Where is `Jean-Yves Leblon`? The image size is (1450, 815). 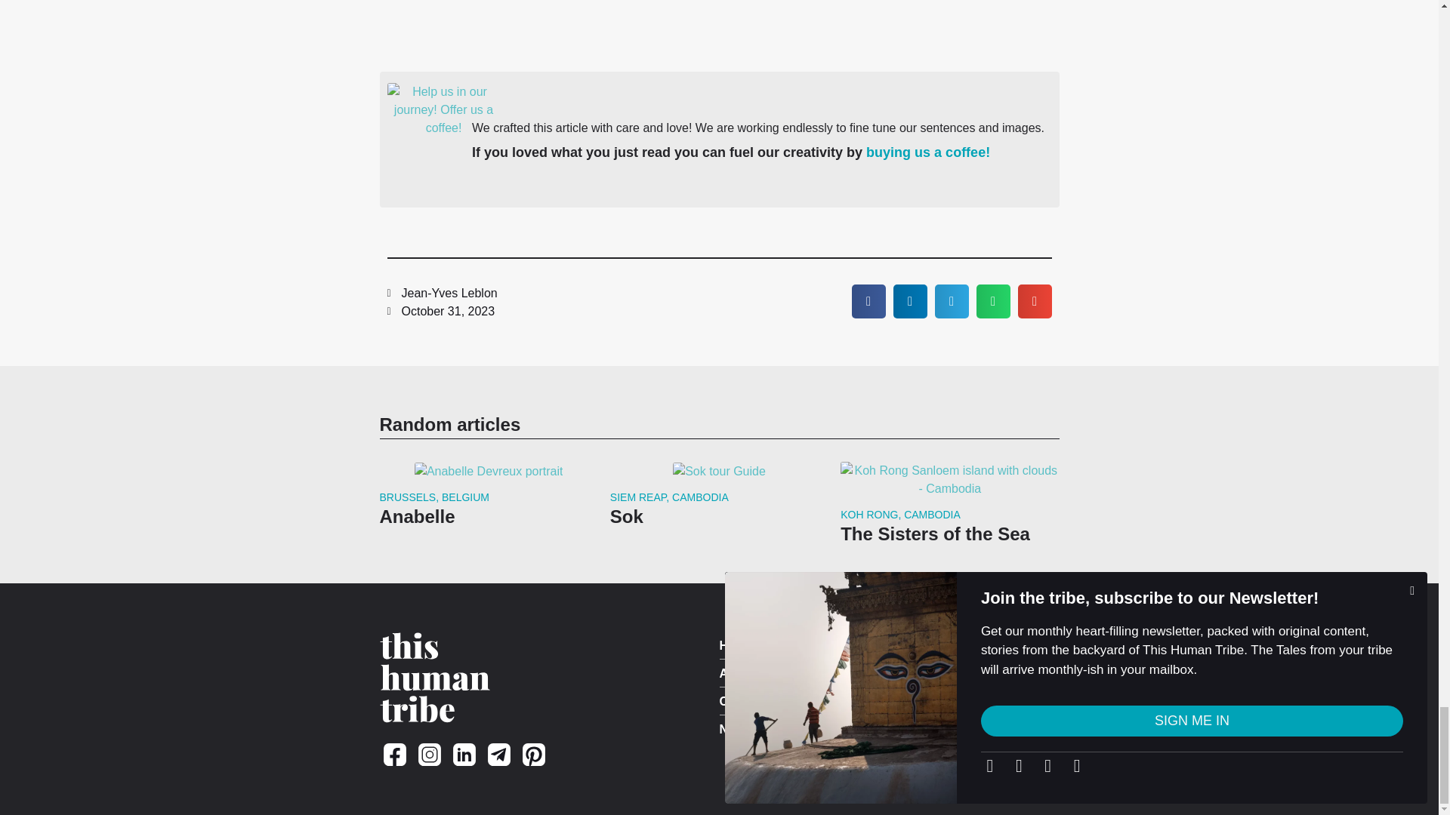
Jean-Yves Leblon is located at coordinates (442, 293).